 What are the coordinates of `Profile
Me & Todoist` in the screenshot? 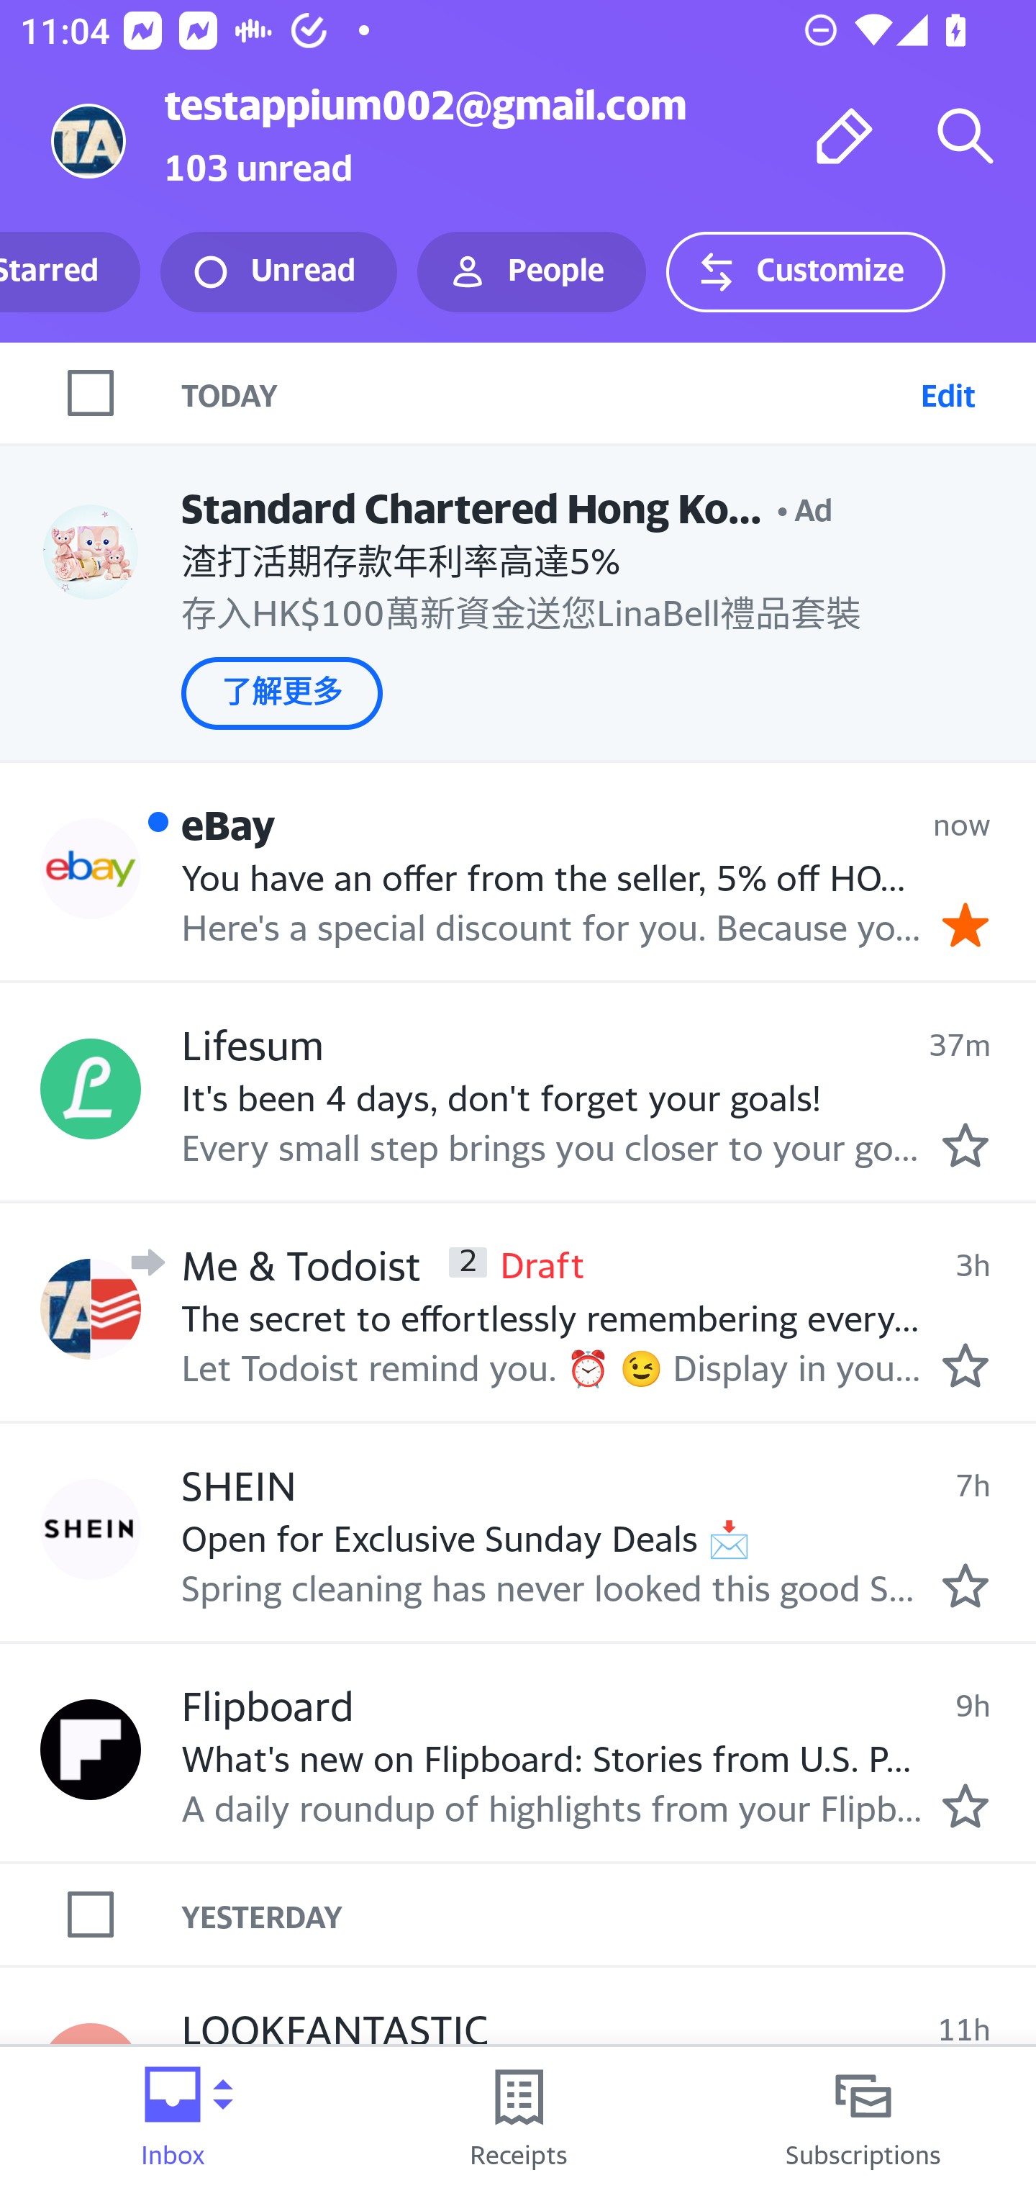 It's located at (91, 1308).